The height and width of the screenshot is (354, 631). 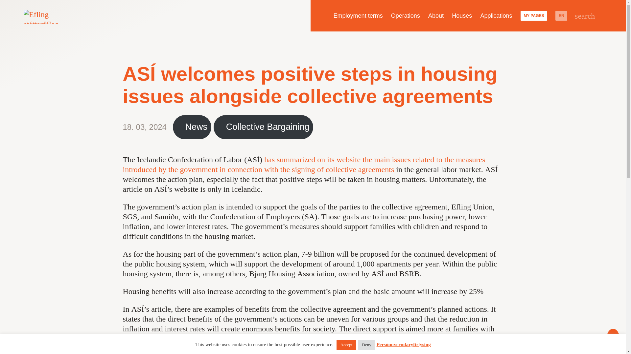 What do you see at coordinates (496, 16) in the screenshot?
I see `Applications` at bounding box center [496, 16].